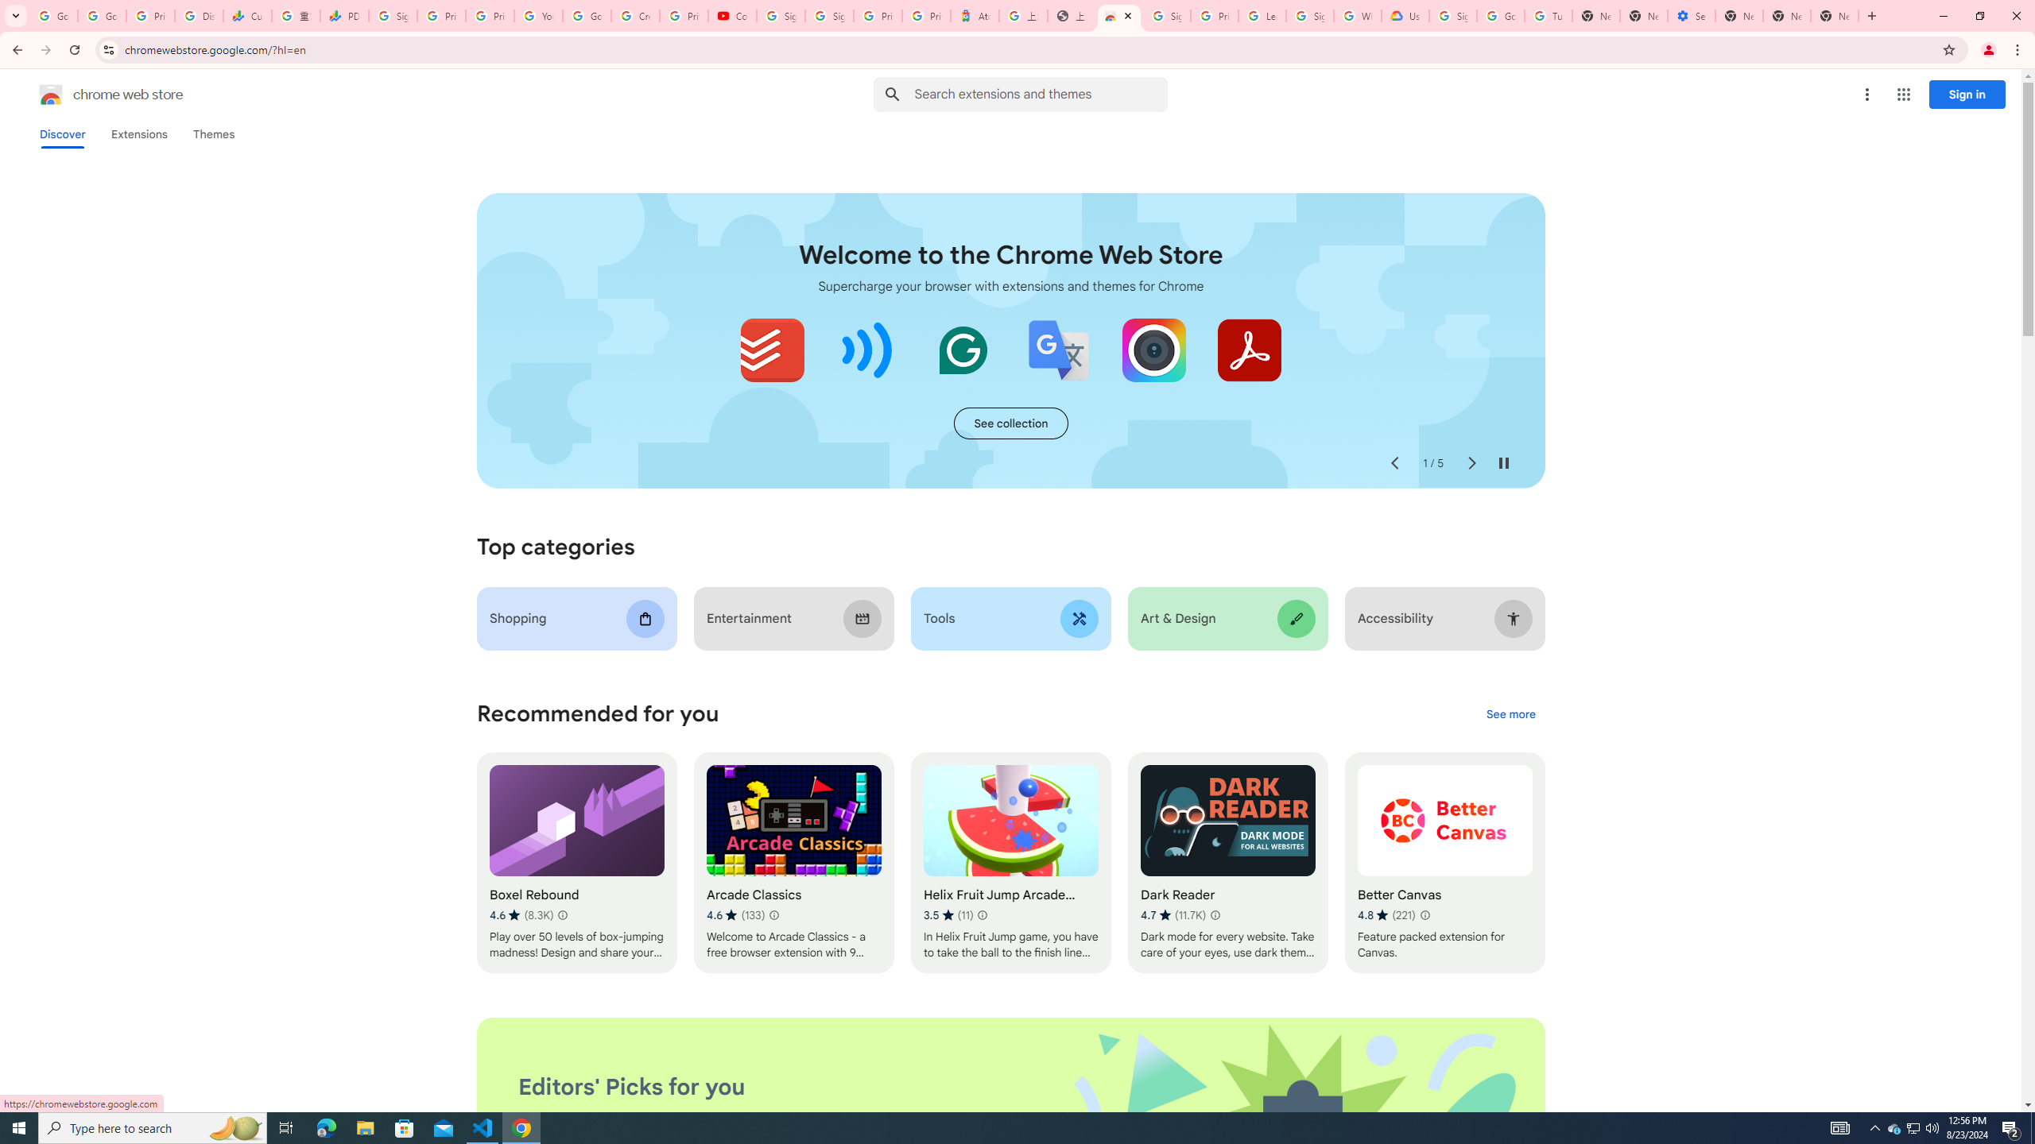 The height and width of the screenshot is (1144, 2035). I want to click on PDD Holdings Inc - ADR (PDD) Price & News - Google Finance, so click(345, 16).